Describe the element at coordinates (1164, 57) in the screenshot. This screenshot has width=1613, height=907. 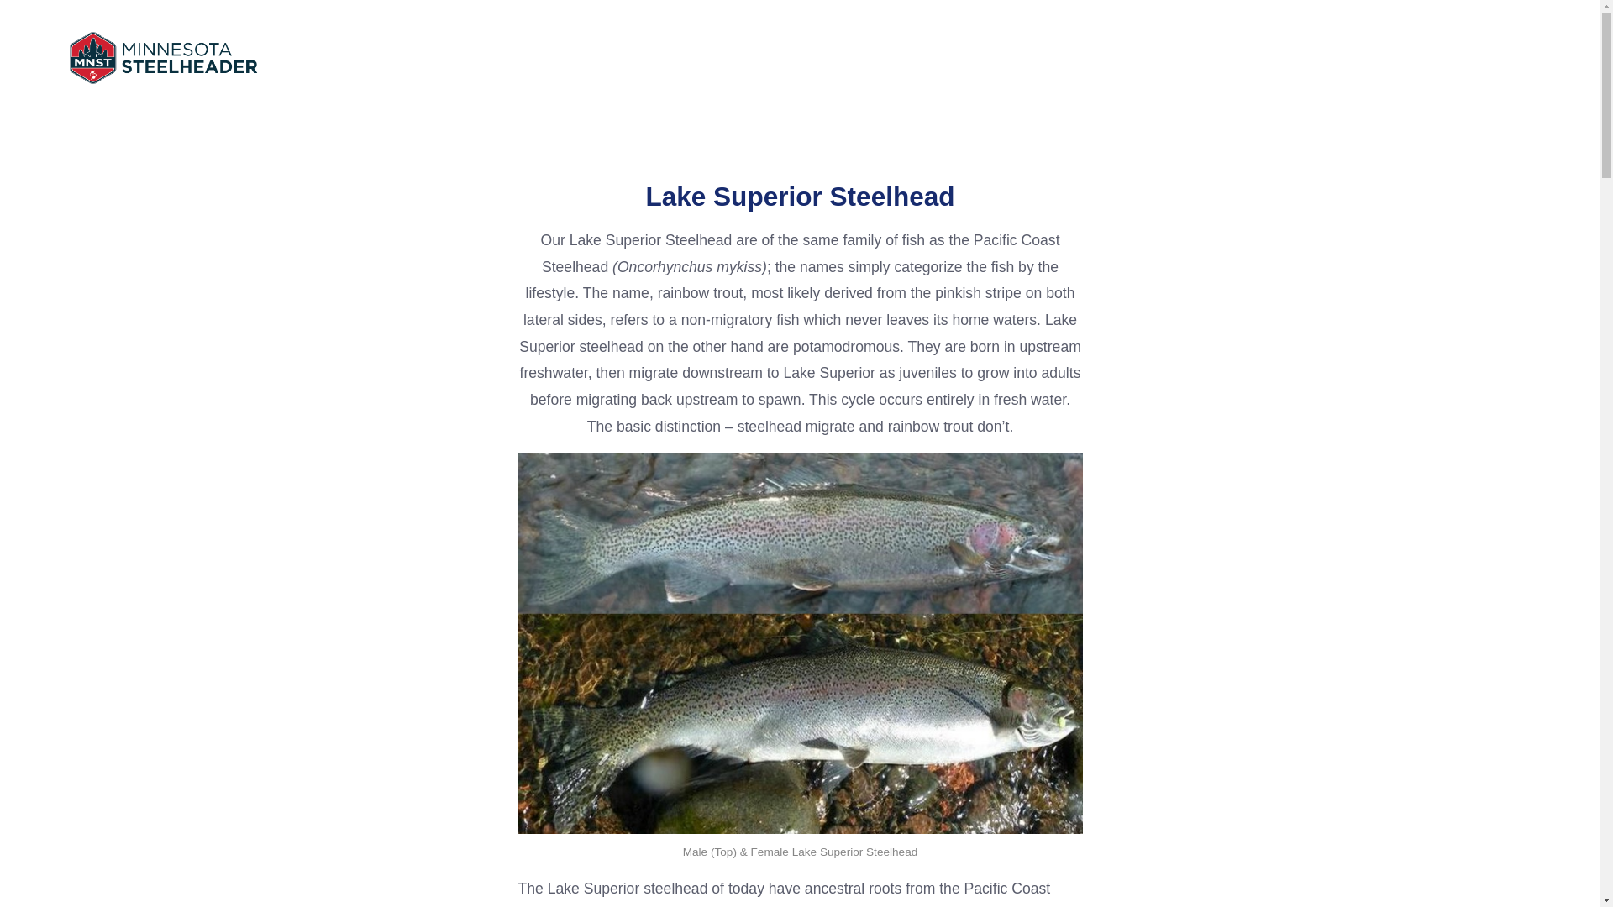
I see `Fish` at that location.